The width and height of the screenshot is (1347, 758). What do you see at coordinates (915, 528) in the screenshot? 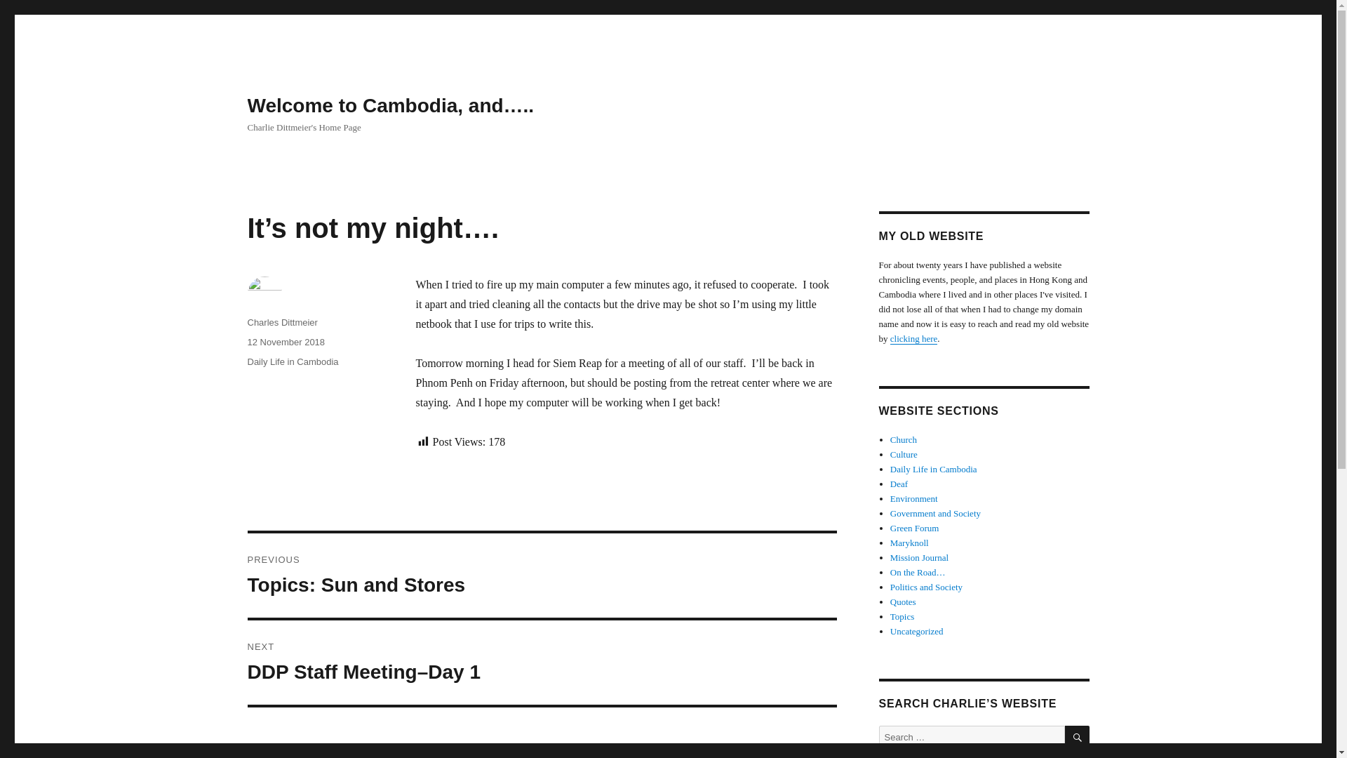
I see `Green Forum` at bounding box center [915, 528].